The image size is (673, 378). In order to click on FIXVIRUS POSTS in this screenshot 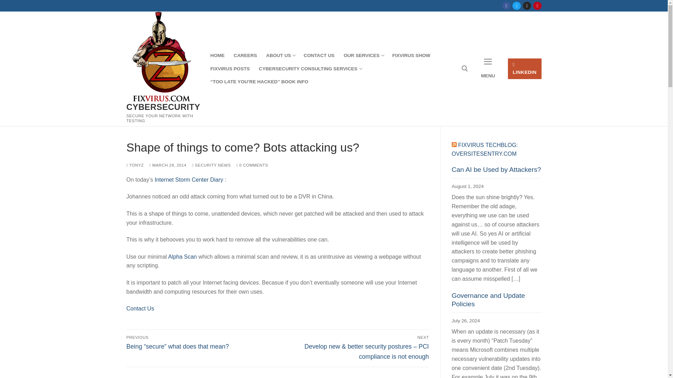, I will do `click(280, 56)`.